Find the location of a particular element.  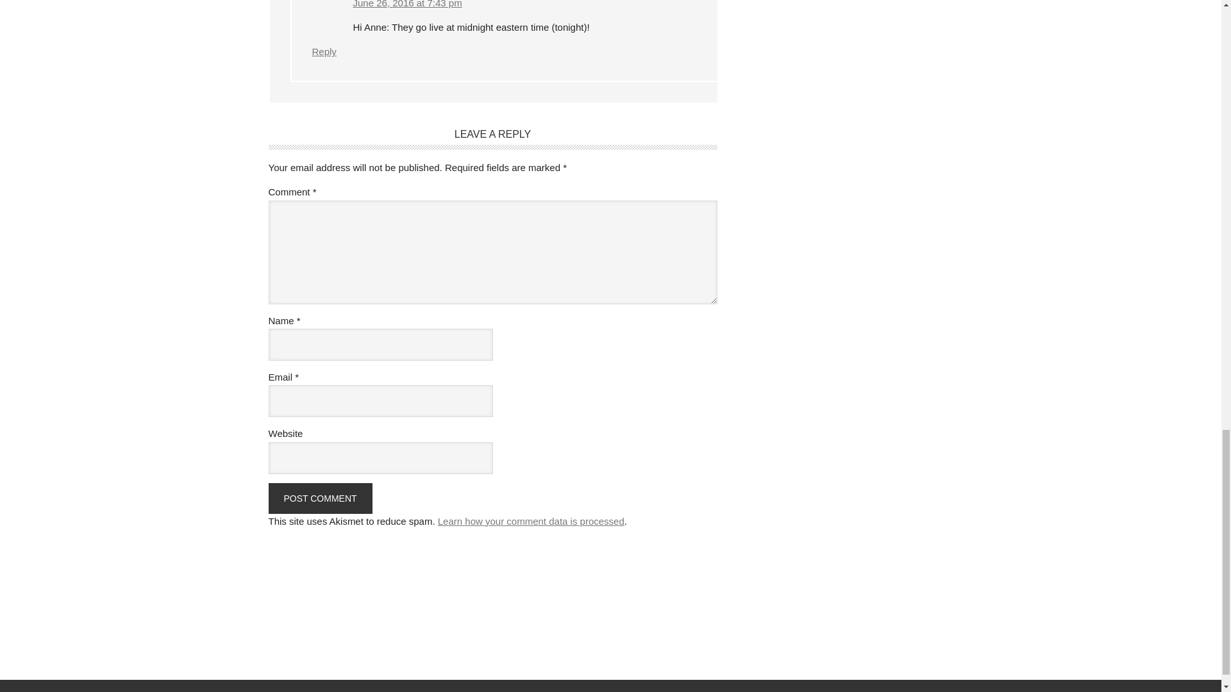

June 26, 2016 at 7:43 pm is located at coordinates (406, 4).